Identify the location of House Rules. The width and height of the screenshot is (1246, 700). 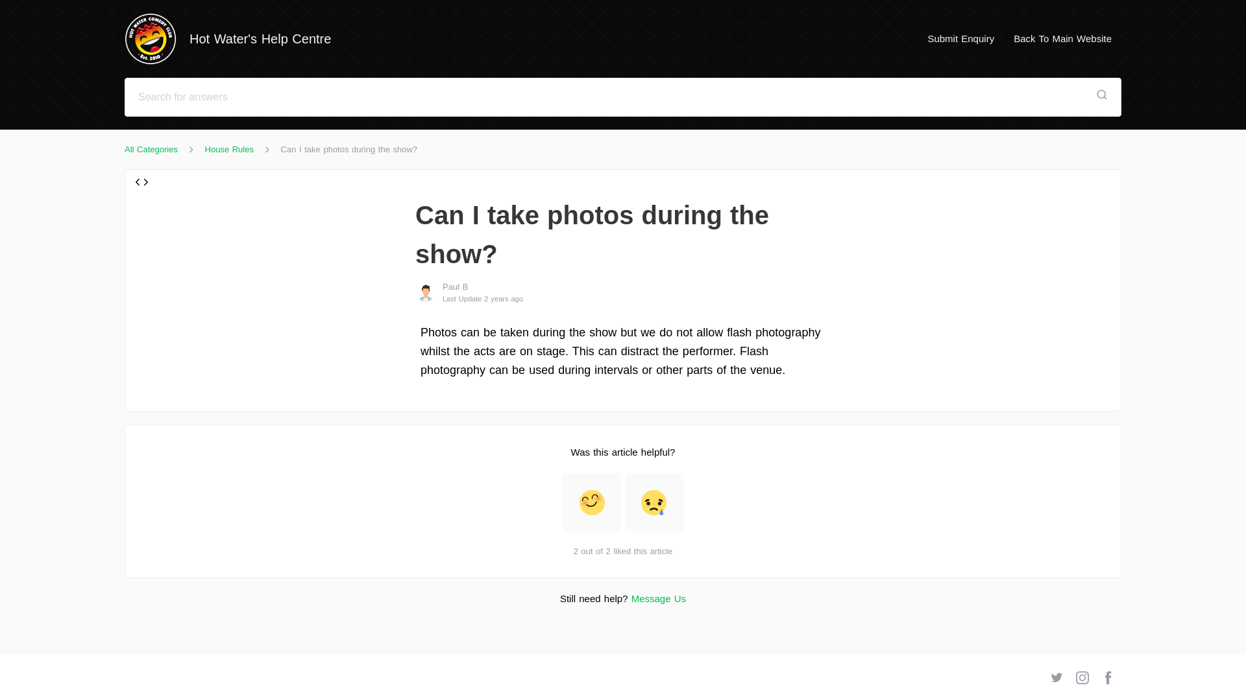
(230, 149).